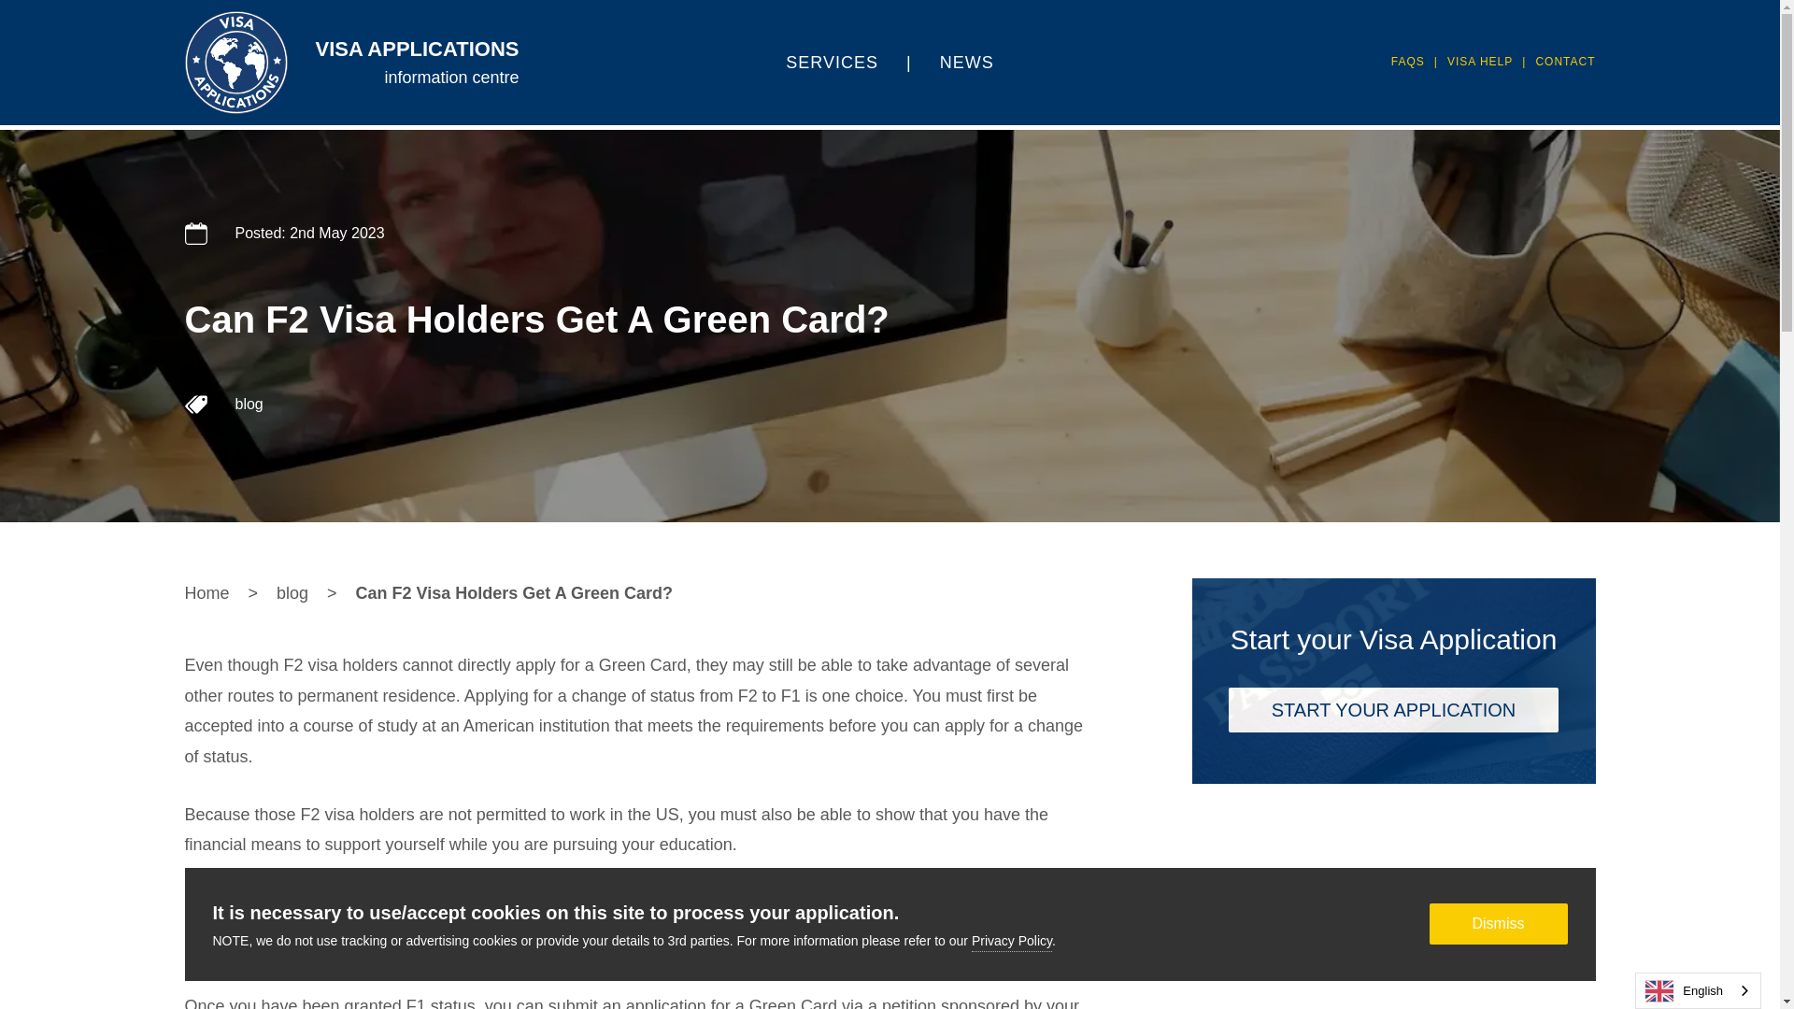  I want to click on SERVICES, so click(832, 62).